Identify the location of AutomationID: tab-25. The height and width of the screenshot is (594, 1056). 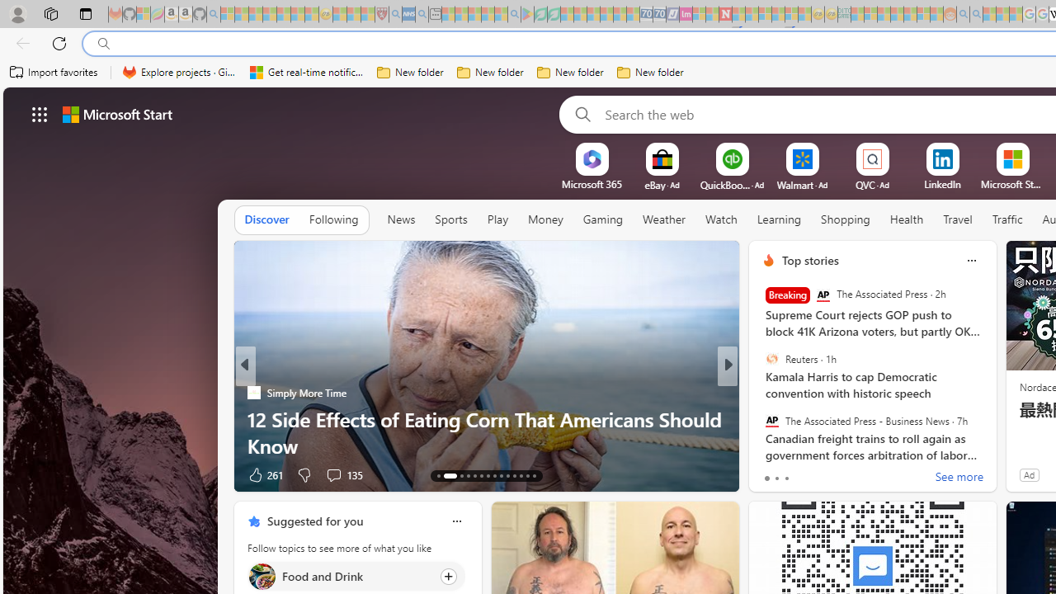
(526, 475).